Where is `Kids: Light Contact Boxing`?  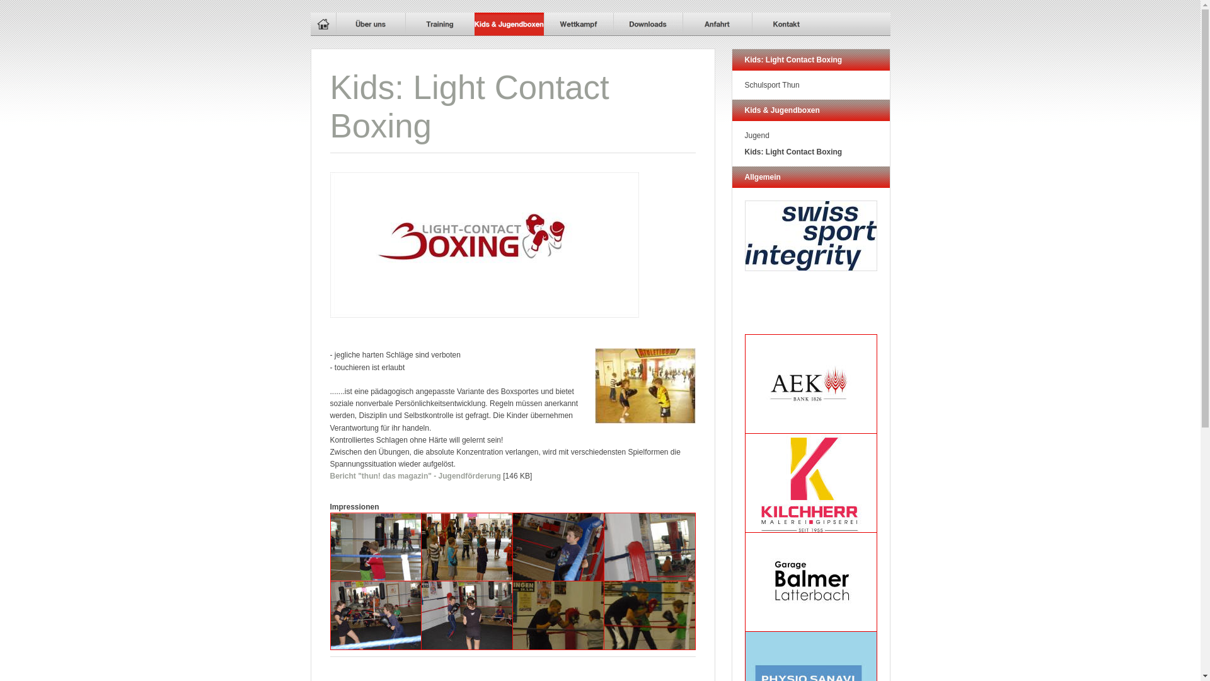 Kids: Light Contact Boxing is located at coordinates (811, 152).